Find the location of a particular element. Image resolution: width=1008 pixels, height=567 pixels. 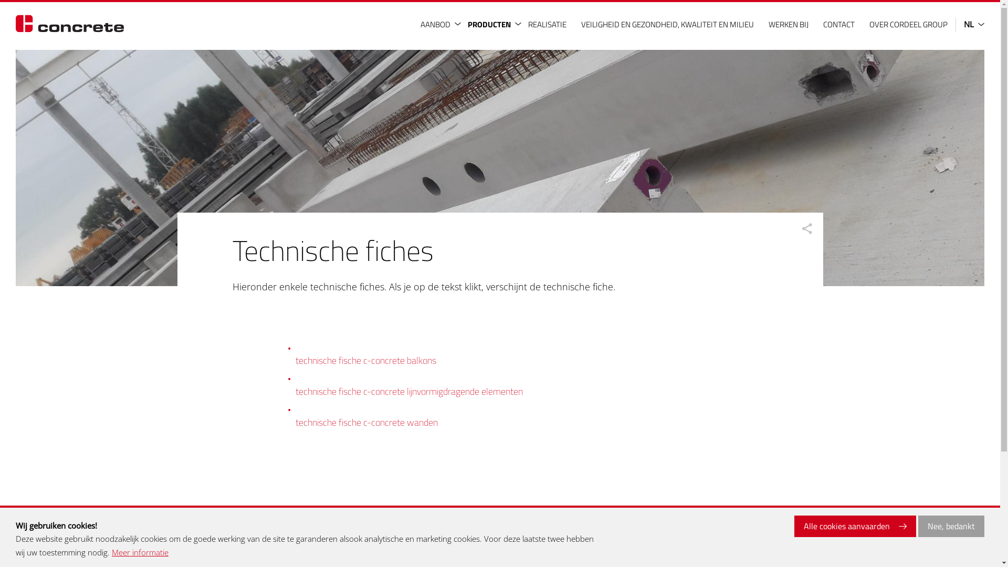

VEILIGHEID EN GEZONDHEID, KWALITEIT EN MILIEU is located at coordinates (669, 24).